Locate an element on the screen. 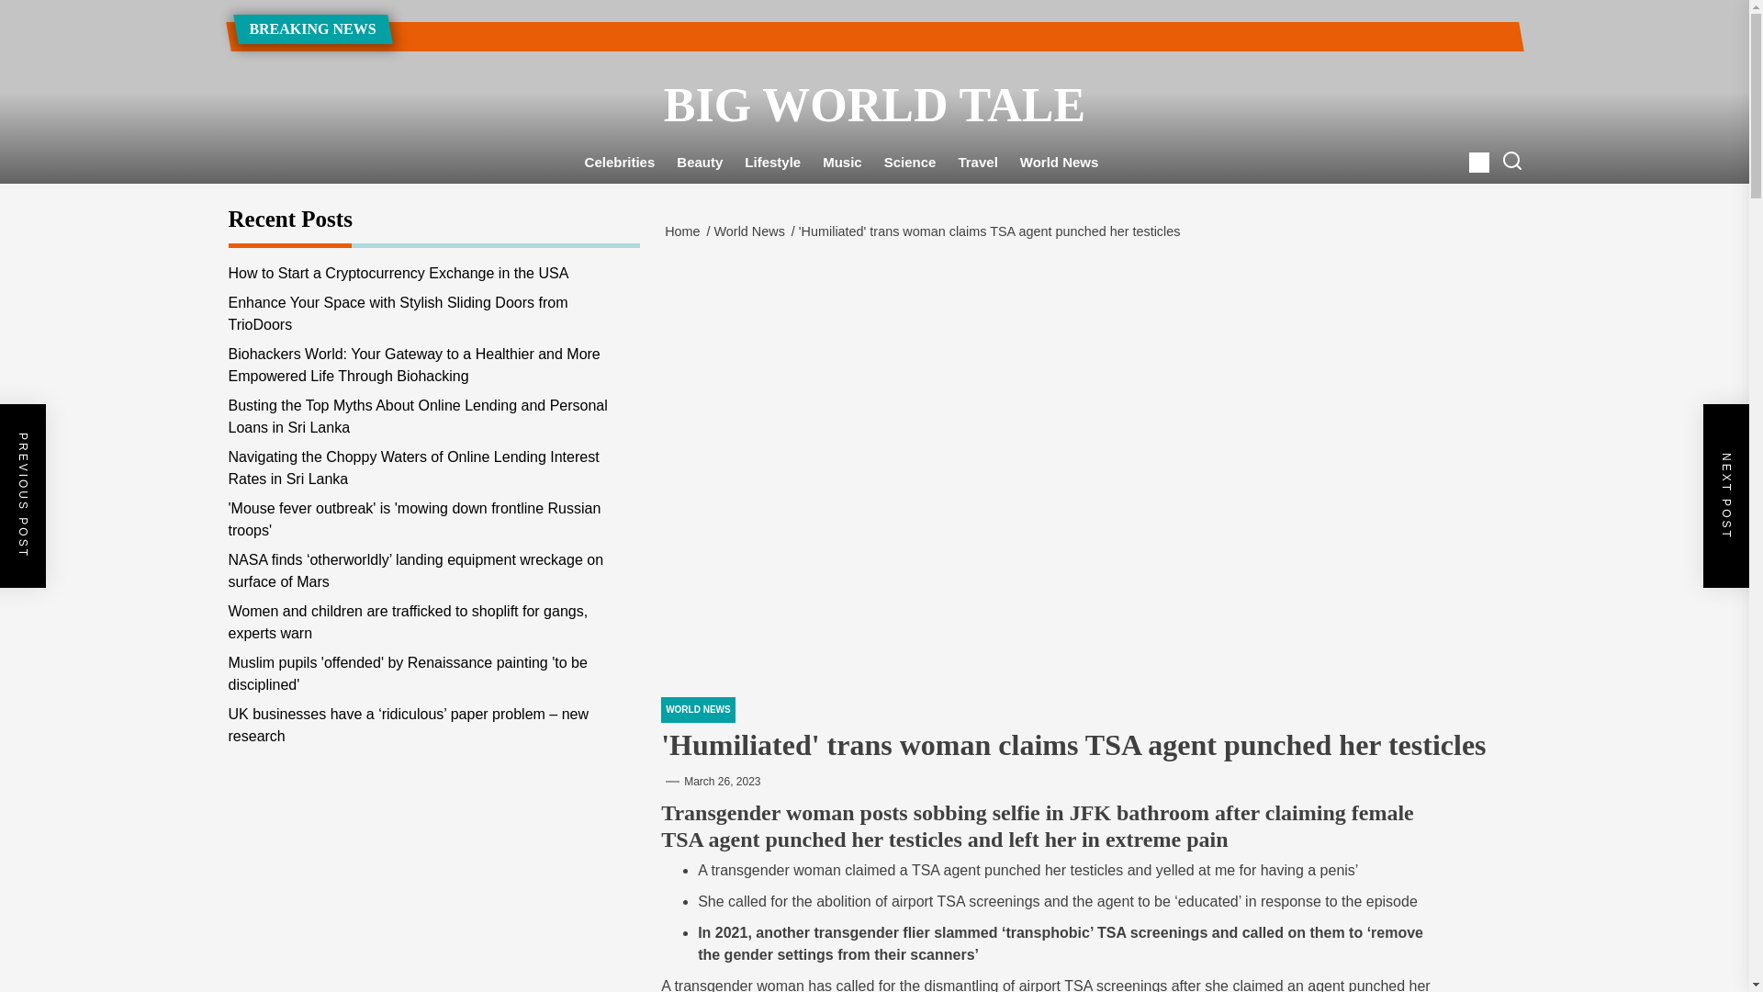  Lifestyle is located at coordinates (771, 163).